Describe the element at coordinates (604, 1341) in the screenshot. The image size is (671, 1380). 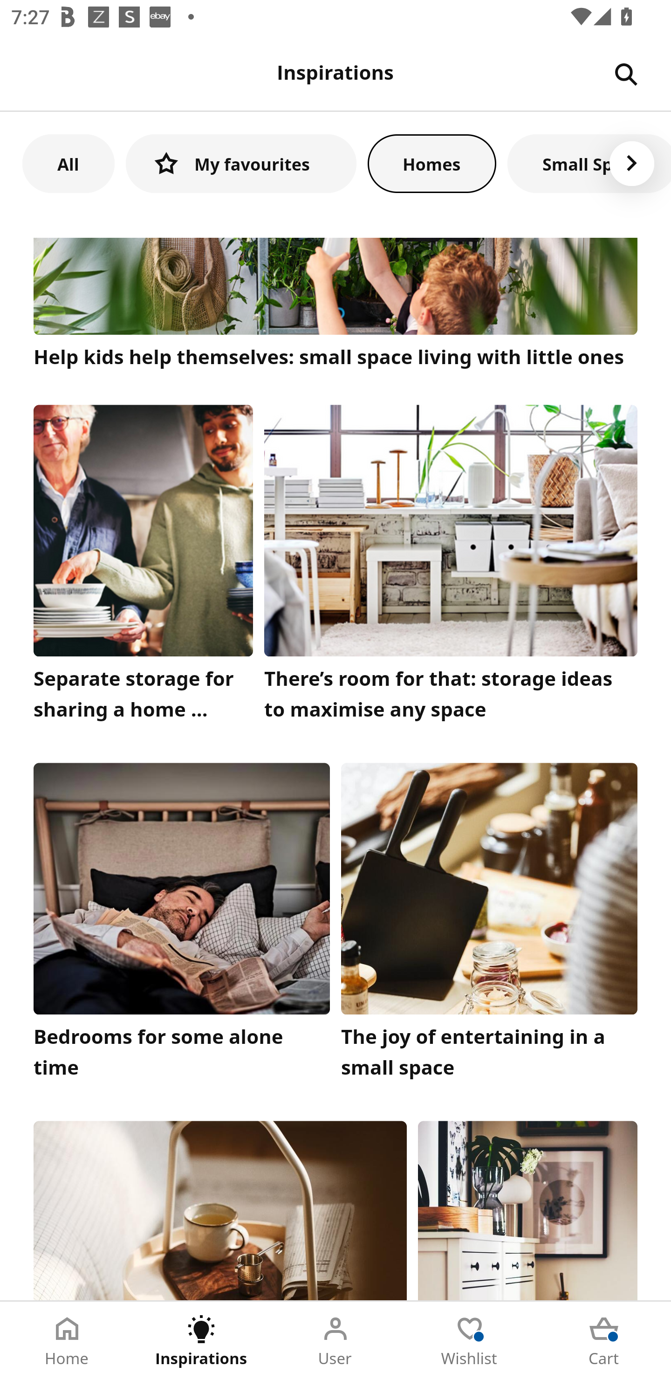
I see `Cart
Tab 5 of 5` at that location.